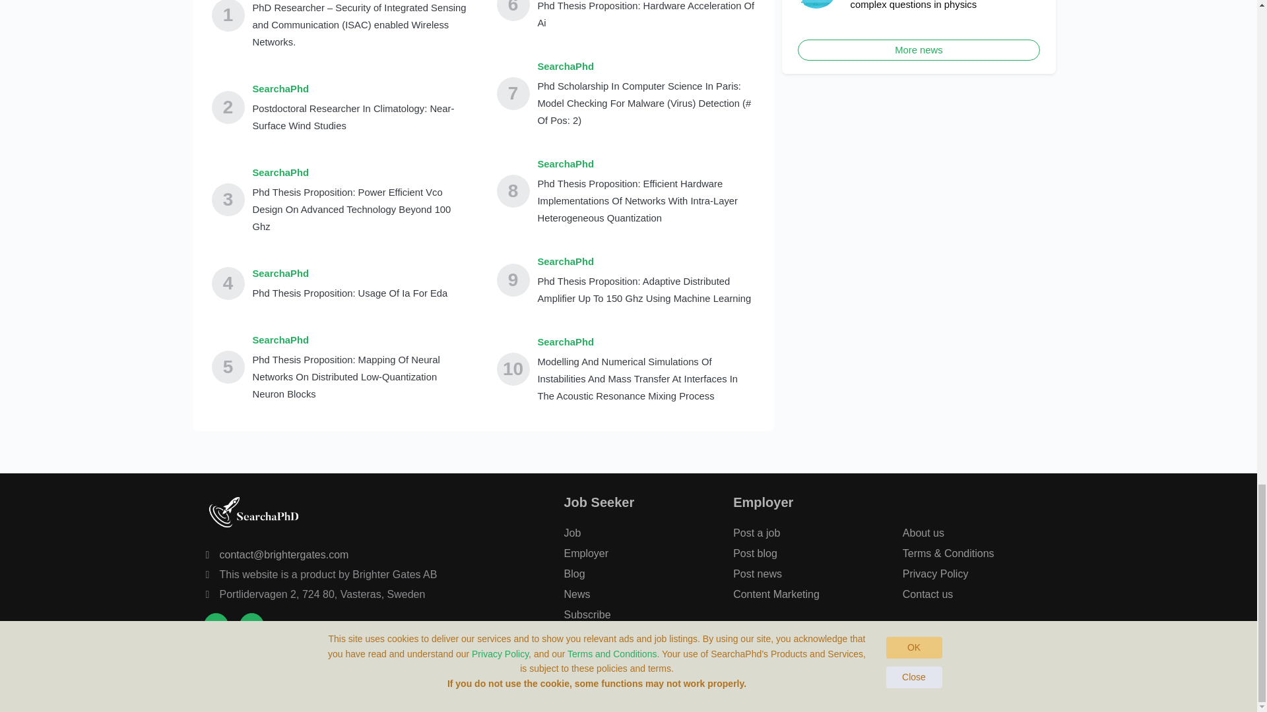 This screenshot has width=1267, height=712. What do you see at coordinates (646, 16) in the screenshot?
I see `Phd Thesis Proposition: Hardware Acceleration Of Ai` at bounding box center [646, 16].